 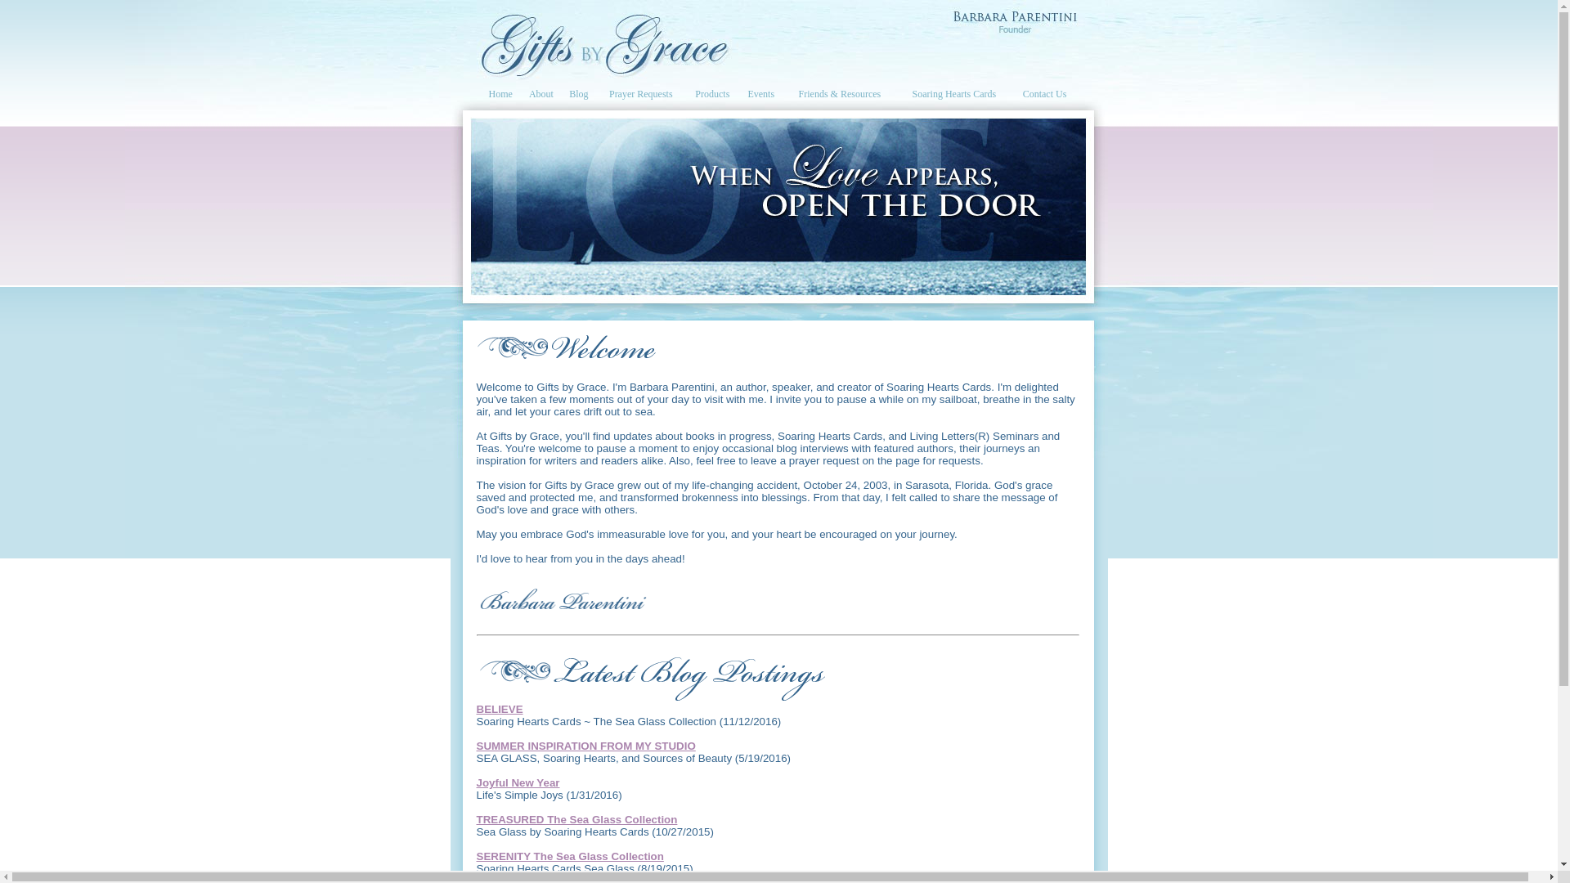 I want to click on BELIEVE, so click(x=499, y=708).